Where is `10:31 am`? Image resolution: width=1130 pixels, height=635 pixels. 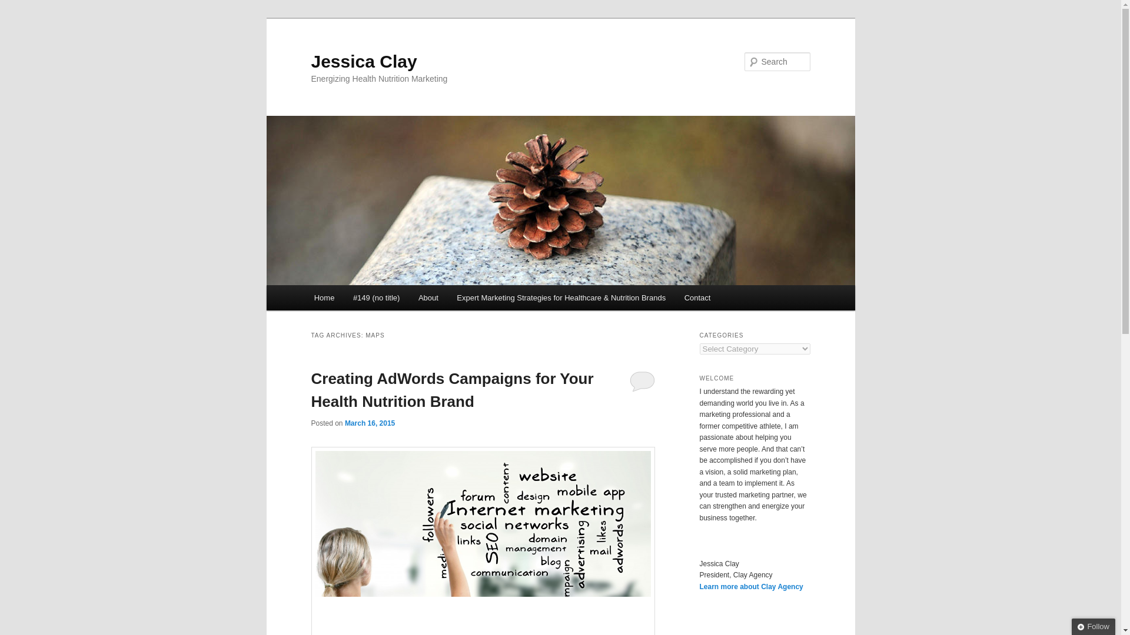 10:31 am is located at coordinates (370, 423).